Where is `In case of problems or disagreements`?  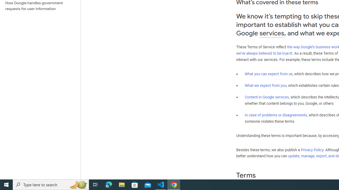 In case of problems or disagreements is located at coordinates (276, 115).